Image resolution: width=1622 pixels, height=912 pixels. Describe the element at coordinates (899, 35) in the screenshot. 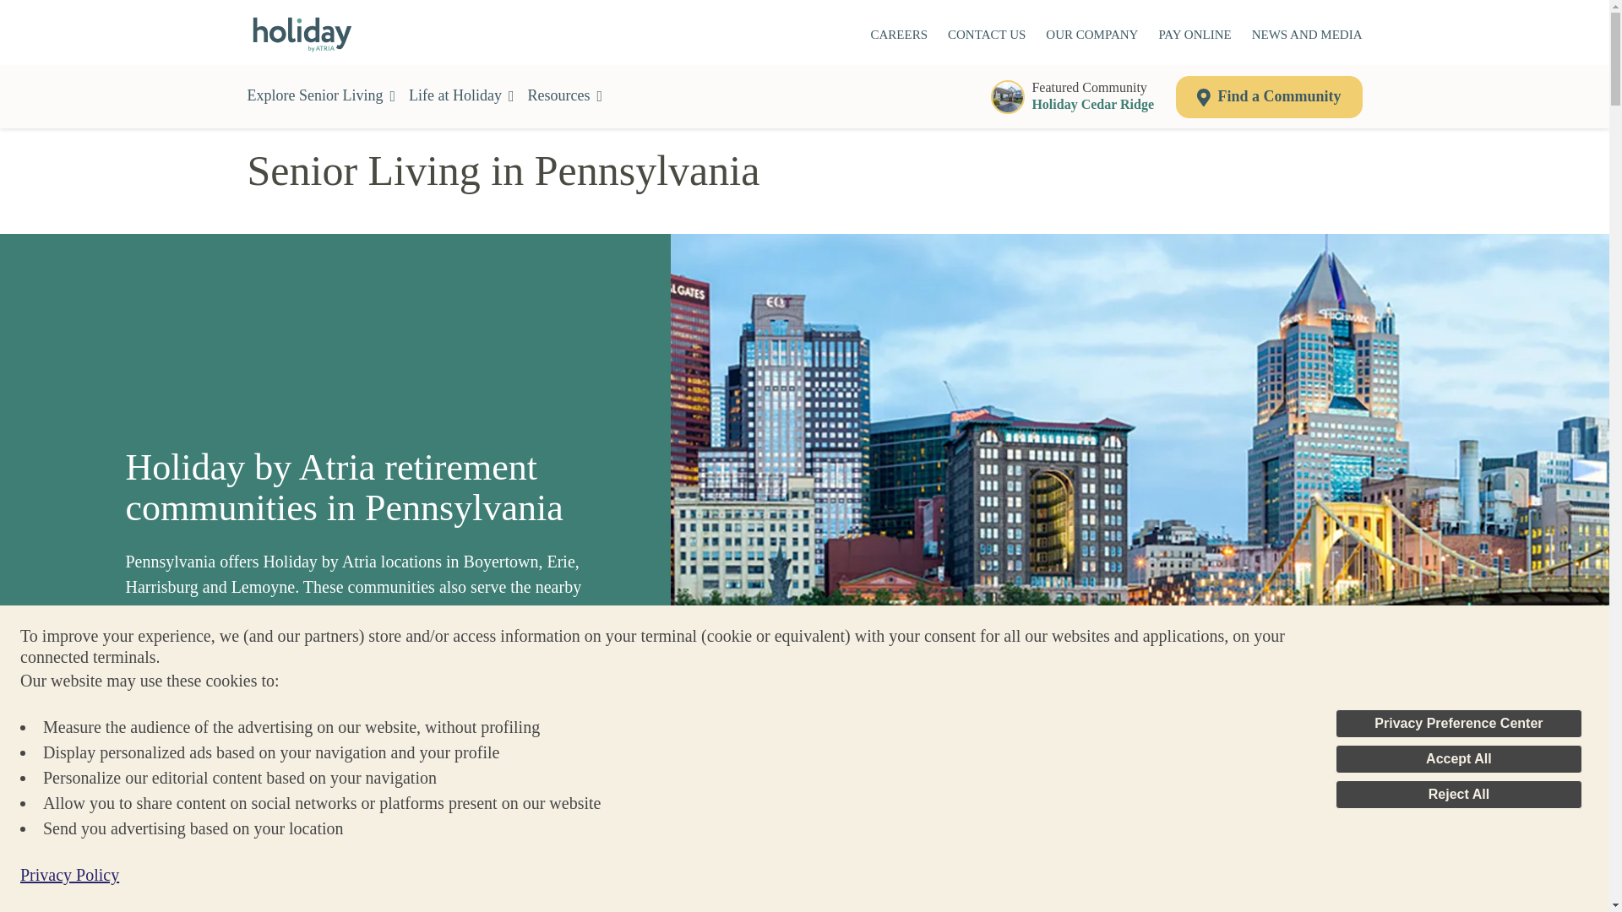

I see `CONTACT US` at that location.